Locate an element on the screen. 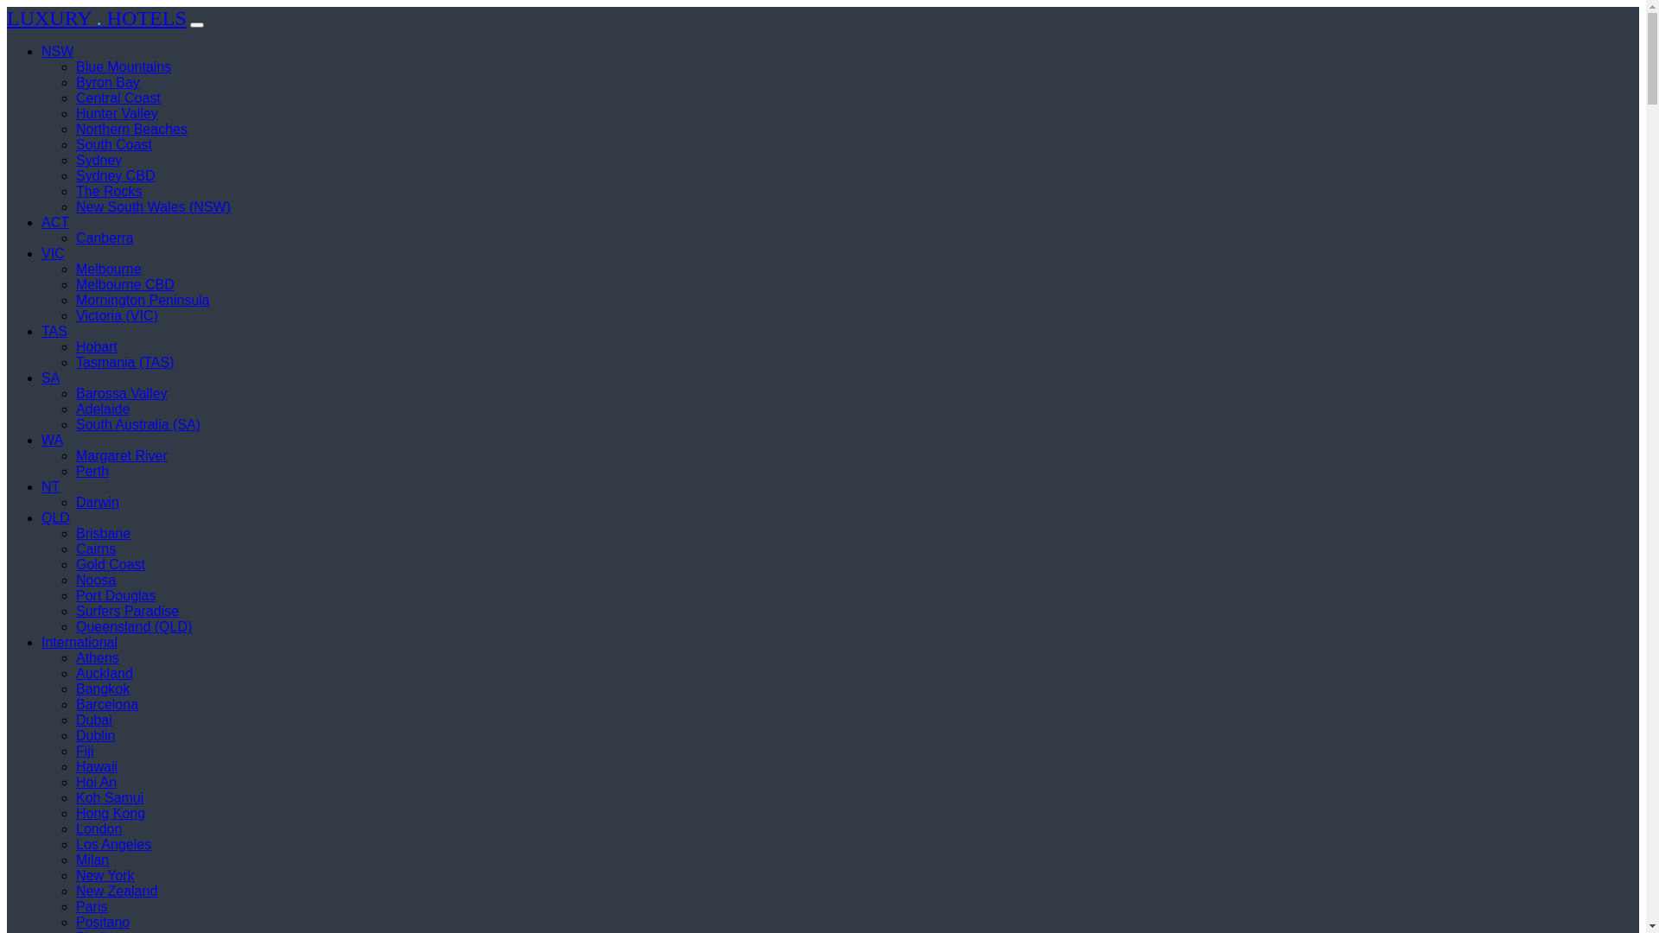  VIC is located at coordinates (54, 254).